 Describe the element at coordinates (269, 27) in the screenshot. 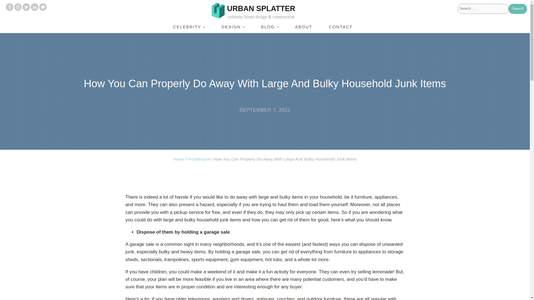

I see `BLOG` at that location.